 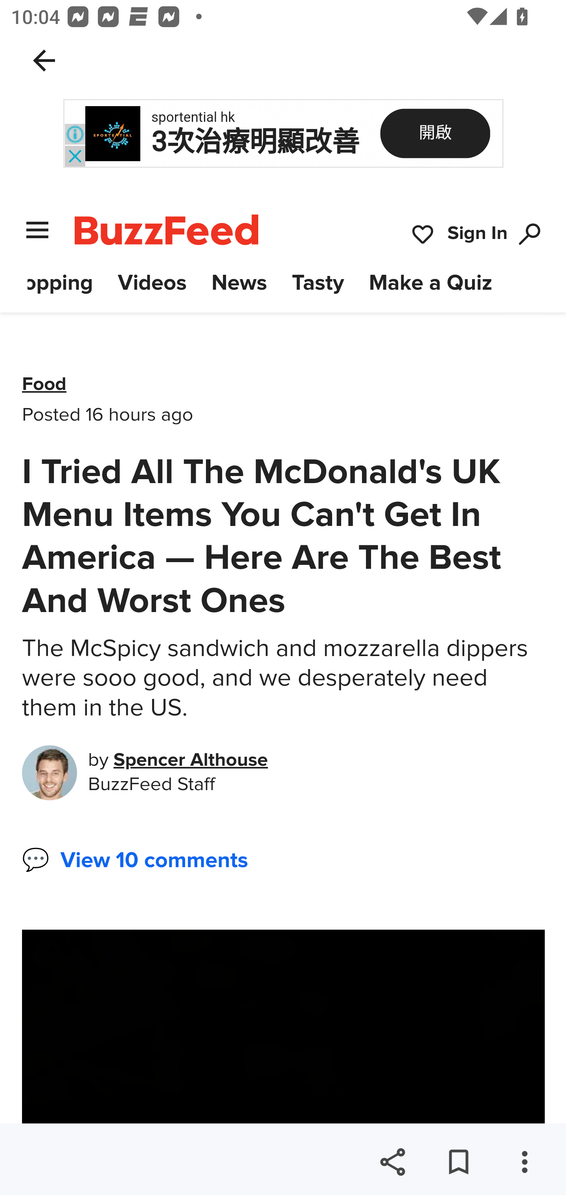 I want to click on BuzzFeed Homepage, so click(x=167, y=230).